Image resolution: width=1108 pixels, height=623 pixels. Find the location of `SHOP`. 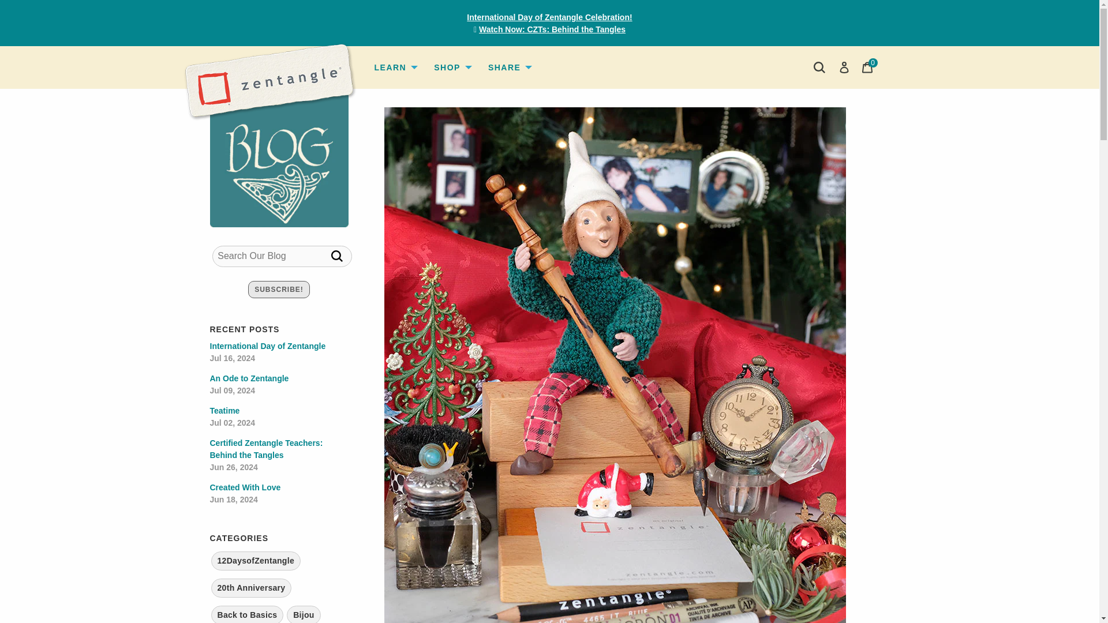

SHOP is located at coordinates (451, 67).